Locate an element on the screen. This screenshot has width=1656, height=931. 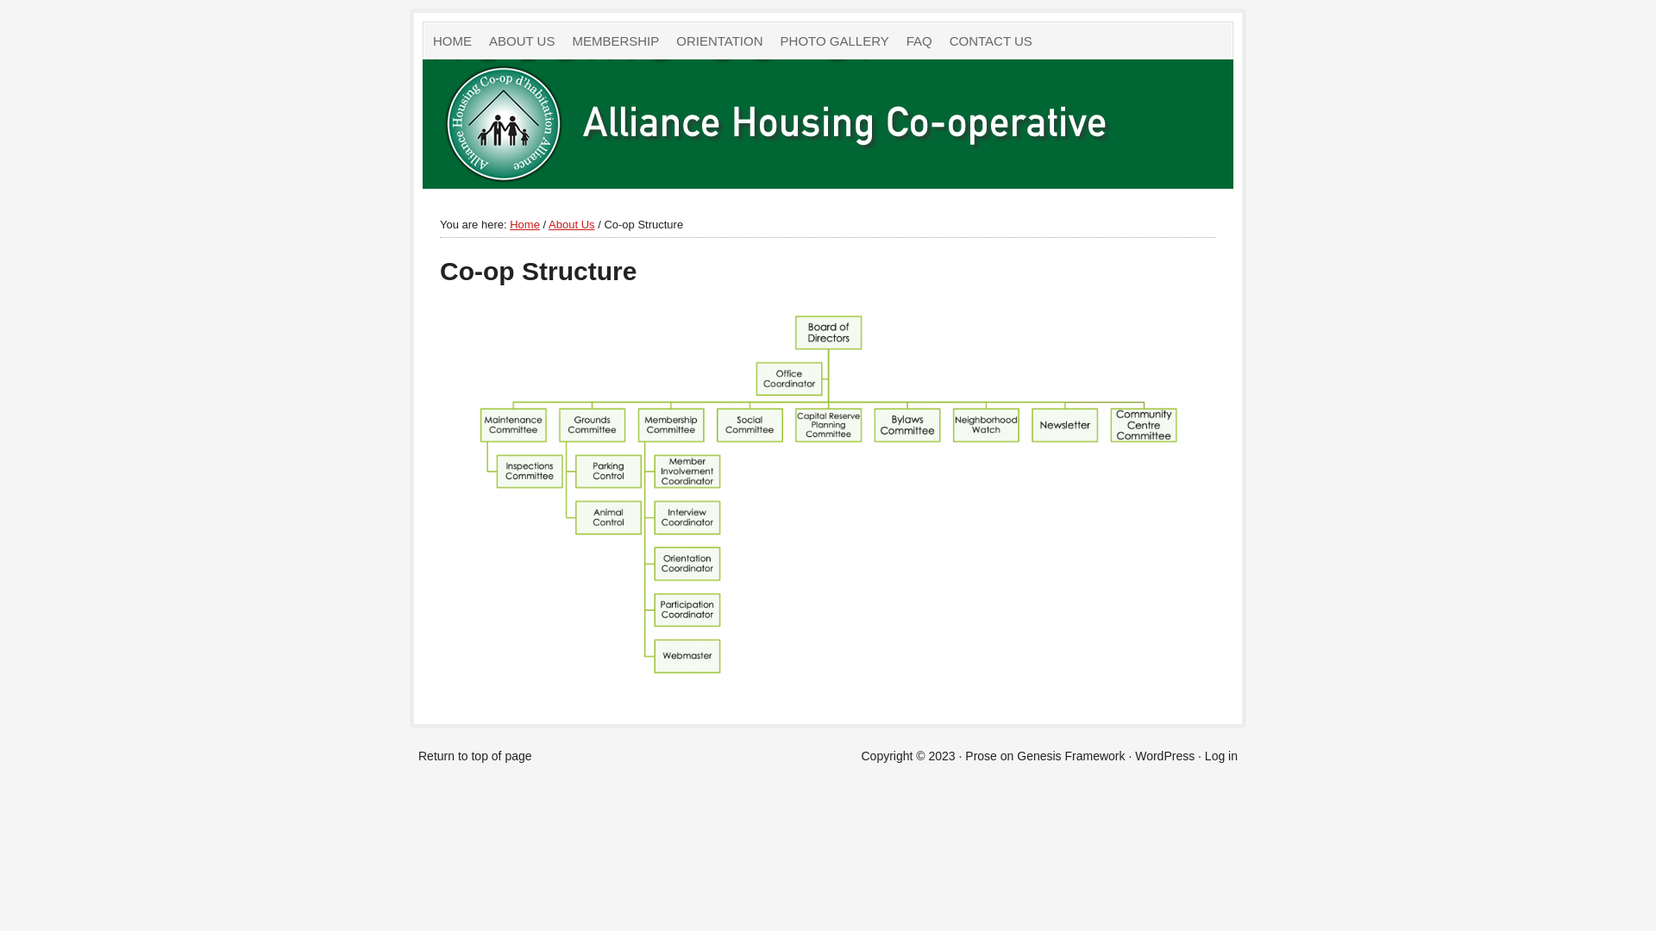
Alliance Housing Co-operative is located at coordinates (616, 124).